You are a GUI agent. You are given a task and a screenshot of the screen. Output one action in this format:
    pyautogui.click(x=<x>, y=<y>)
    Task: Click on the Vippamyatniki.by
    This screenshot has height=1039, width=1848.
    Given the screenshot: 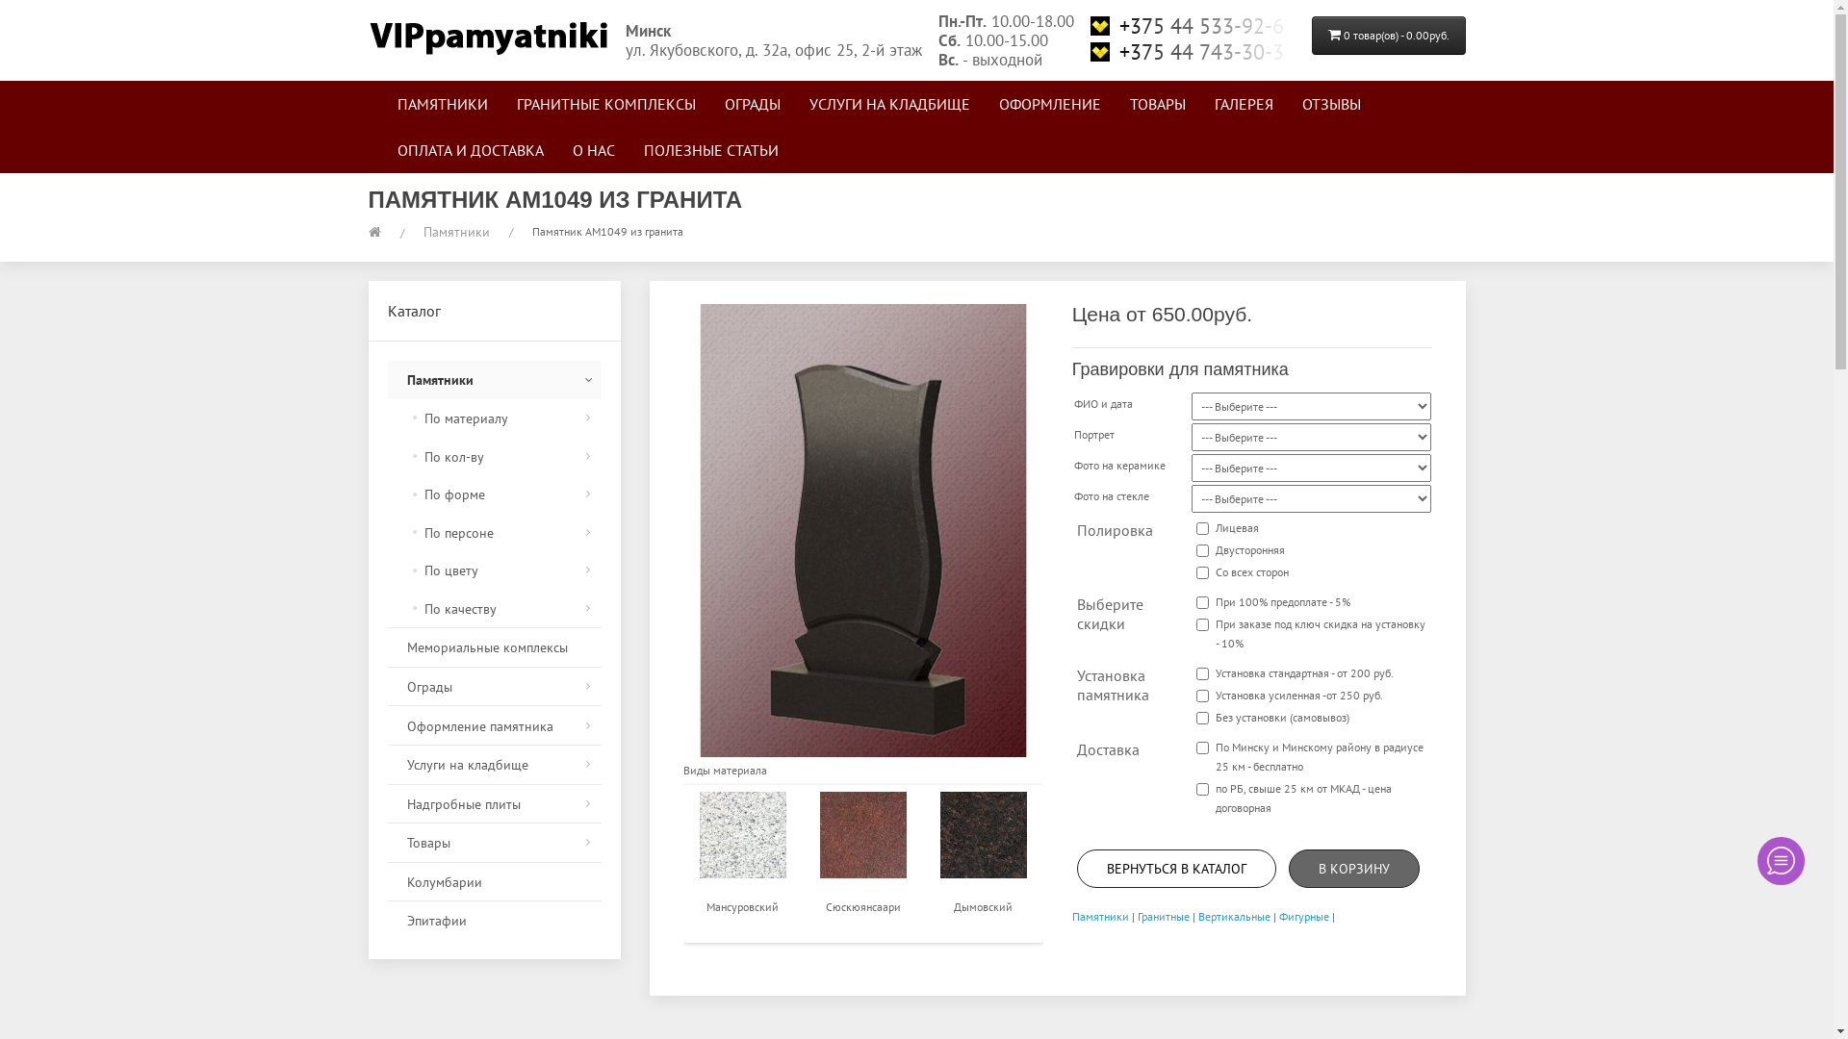 What is the action you would take?
    pyautogui.click(x=488, y=35)
    